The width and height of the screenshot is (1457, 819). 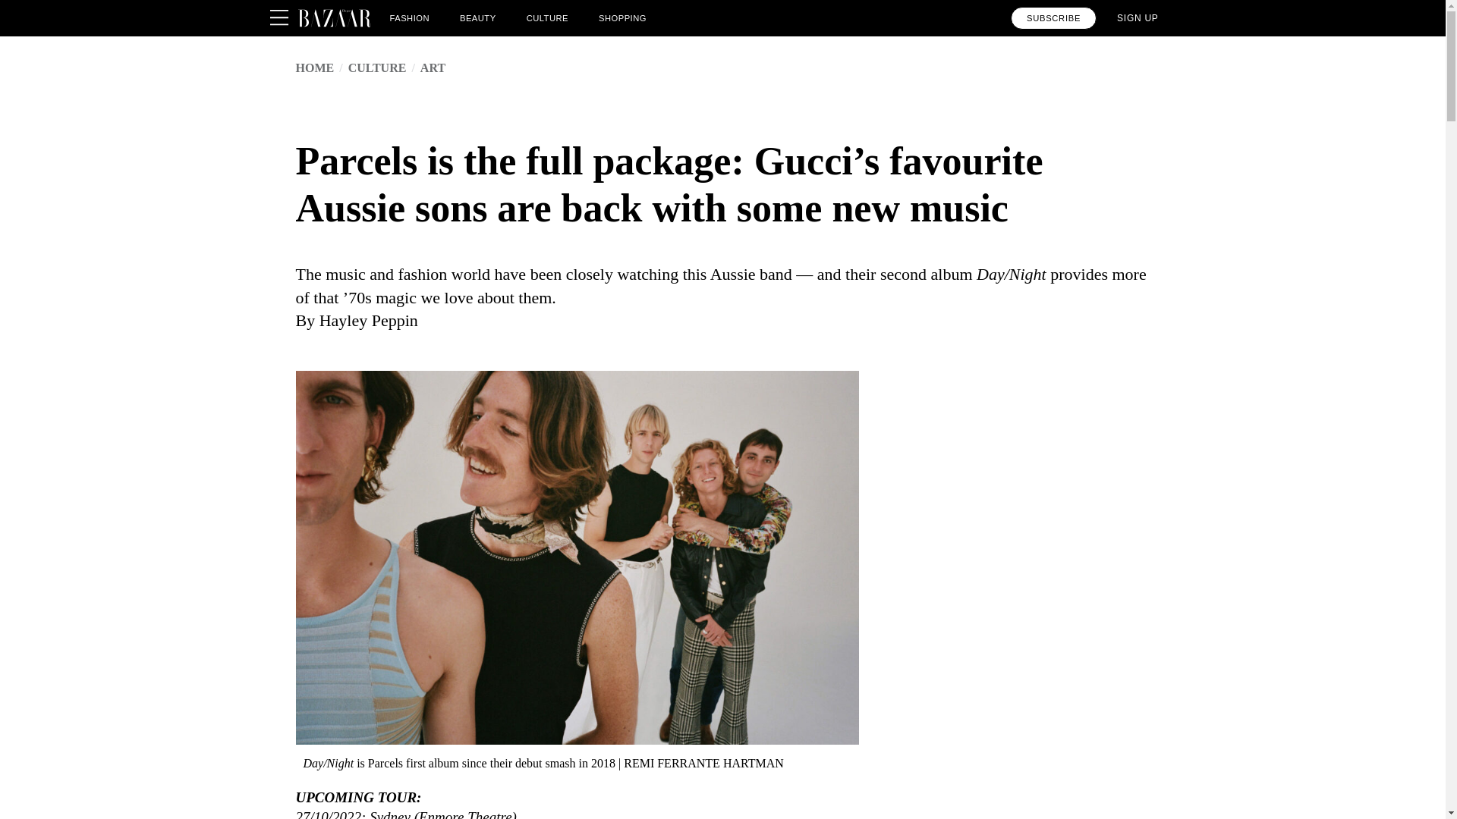 What do you see at coordinates (546, 17) in the screenshot?
I see `CULTURE` at bounding box center [546, 17].